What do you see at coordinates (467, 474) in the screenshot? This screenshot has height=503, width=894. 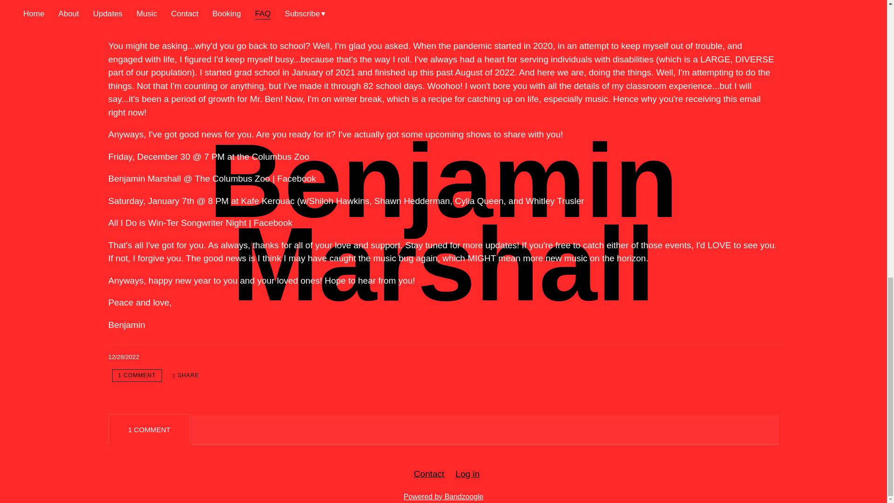 I see `Log in` at bounding box center [467, 474].